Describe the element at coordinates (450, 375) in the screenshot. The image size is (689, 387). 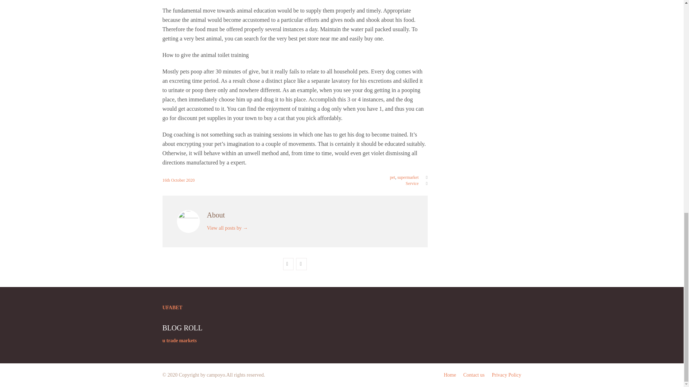
I see `Home` at that location.